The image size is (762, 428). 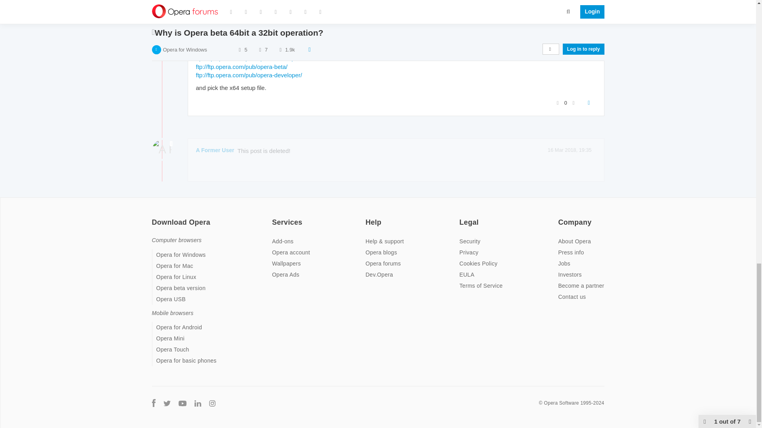 What do you see at coordinates (560, 217) in the screenshot?
I see `on` at bounding box center [560, 217].